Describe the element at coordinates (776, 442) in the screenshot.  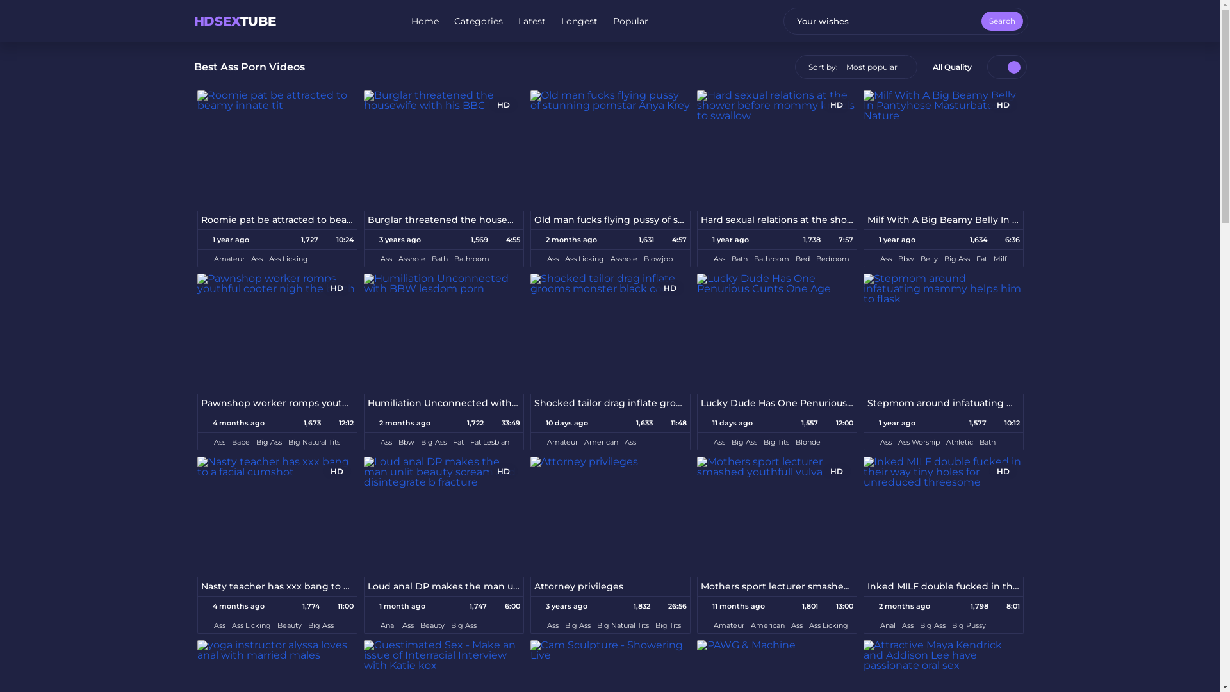
I see `Big Tits` at that location.